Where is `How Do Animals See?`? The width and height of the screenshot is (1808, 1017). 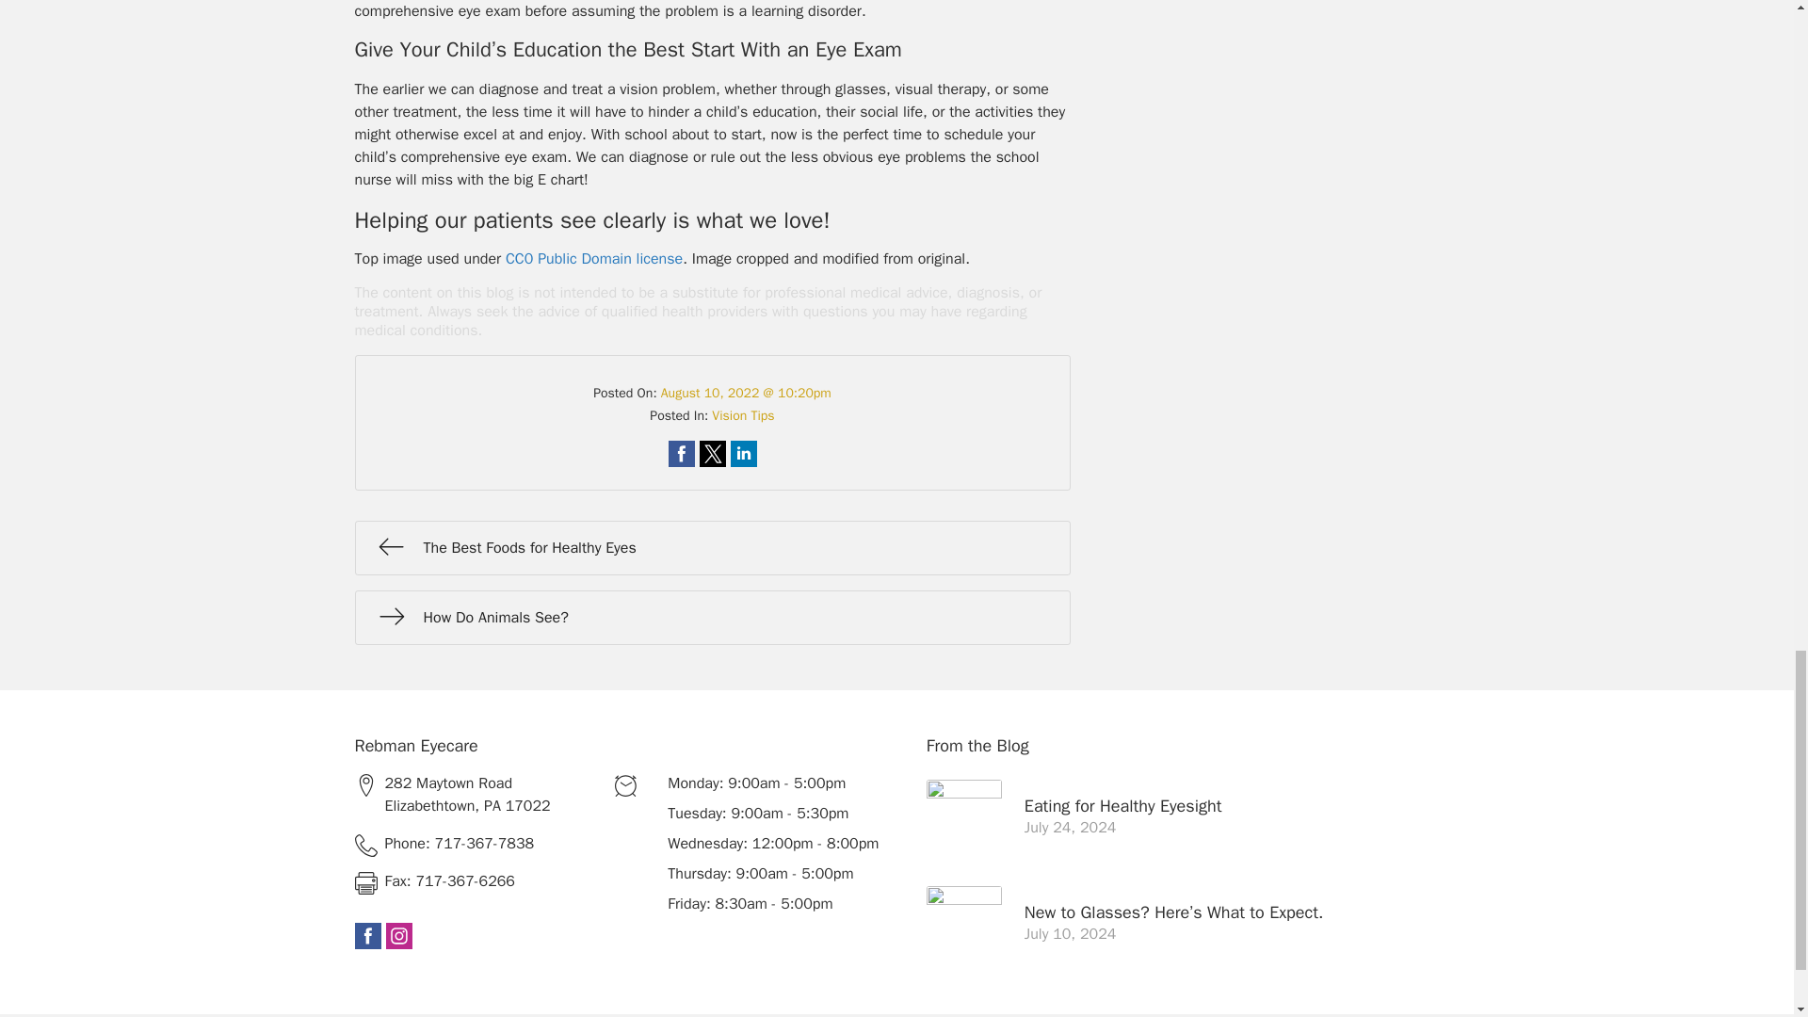 How Do Animals See? is located at coordinates (712, 618).